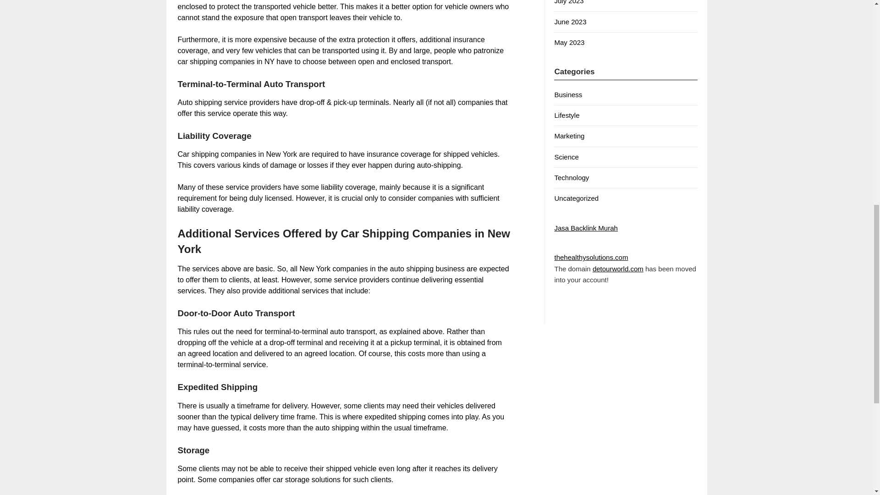  Describe the element at coordinates (568, 2) in the screenshot. I see `July 2023` at that location.